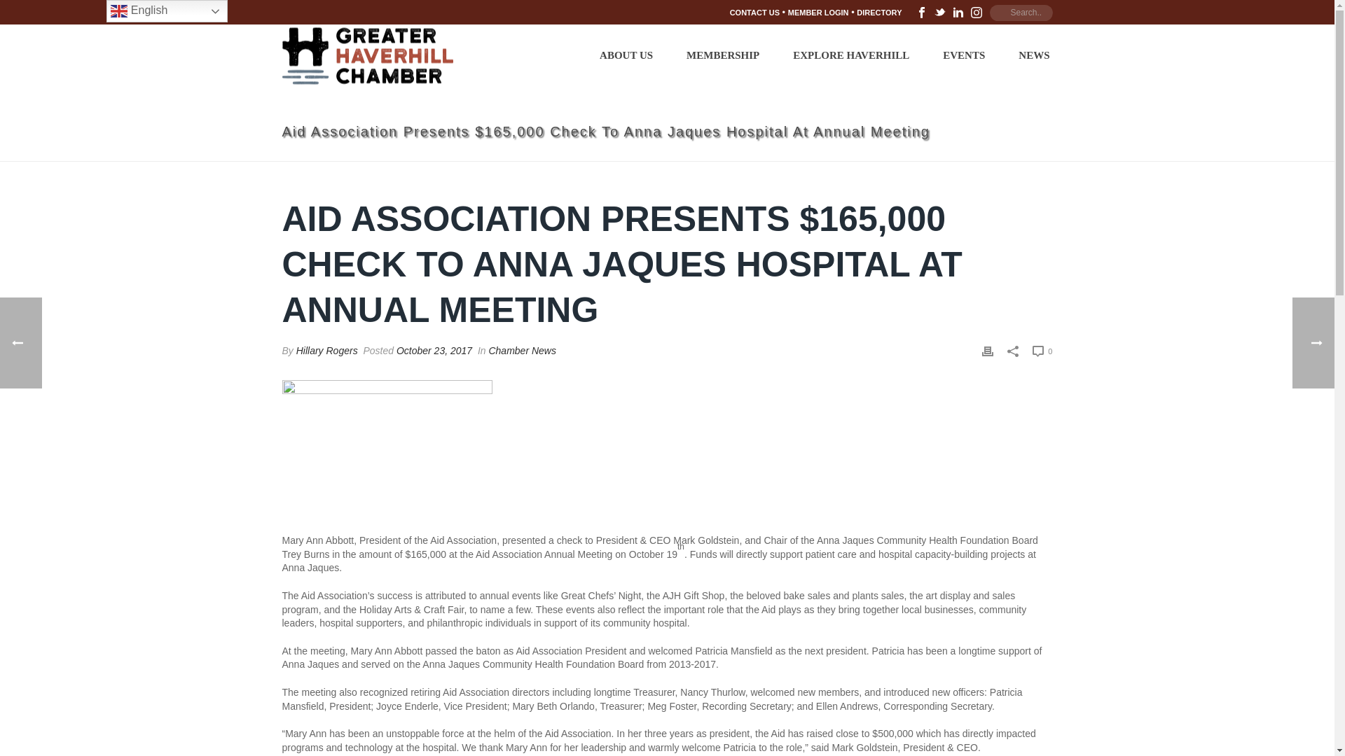 This screenshot has height=756, width=1345. What do you see at coordinates (964, 54) in the screenshot?
I see `EVENTS` at bounding box center [964, 54].